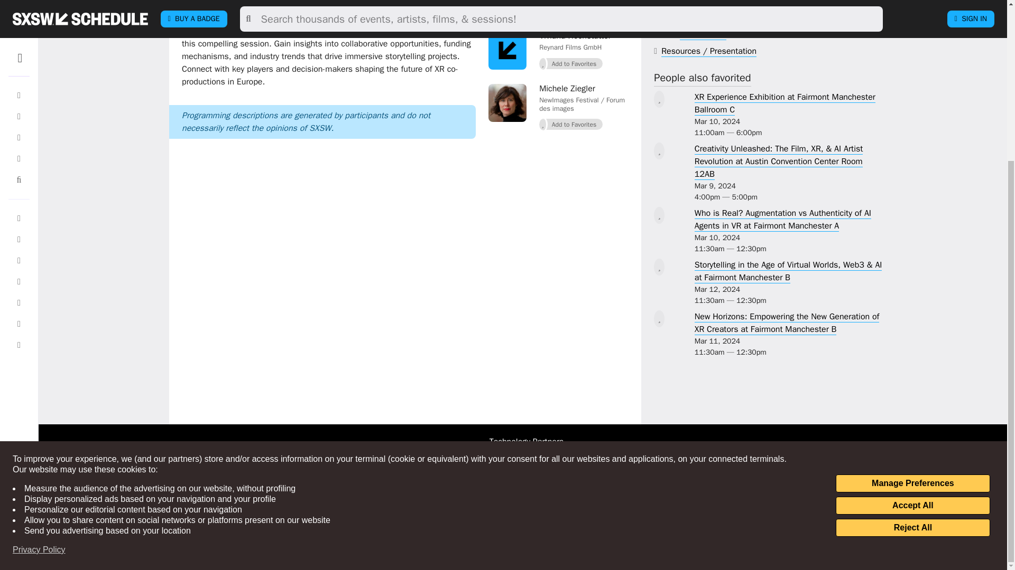 This screenshot has width=1015, height=570. Describe the element at coordinates (912, 288) in the screenshot. I see `Accept All` at that location.